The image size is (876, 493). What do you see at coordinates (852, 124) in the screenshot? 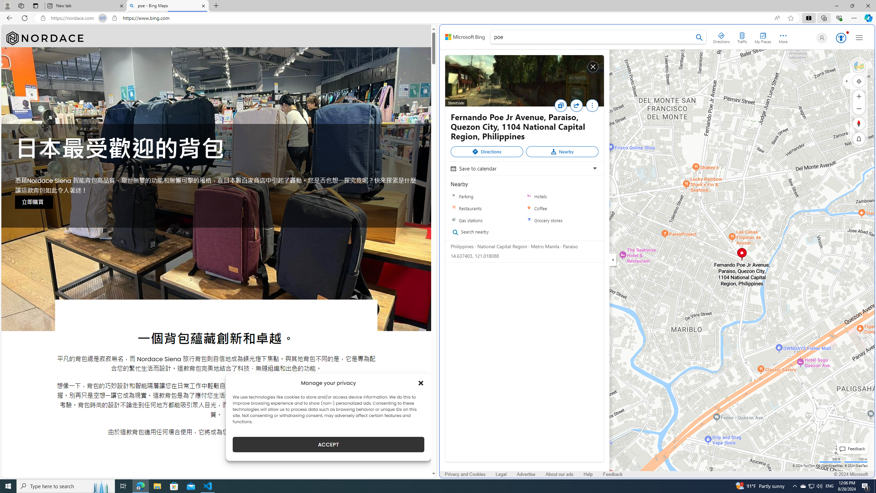
I see `Rotate Right` at bounding box center [852, 124].